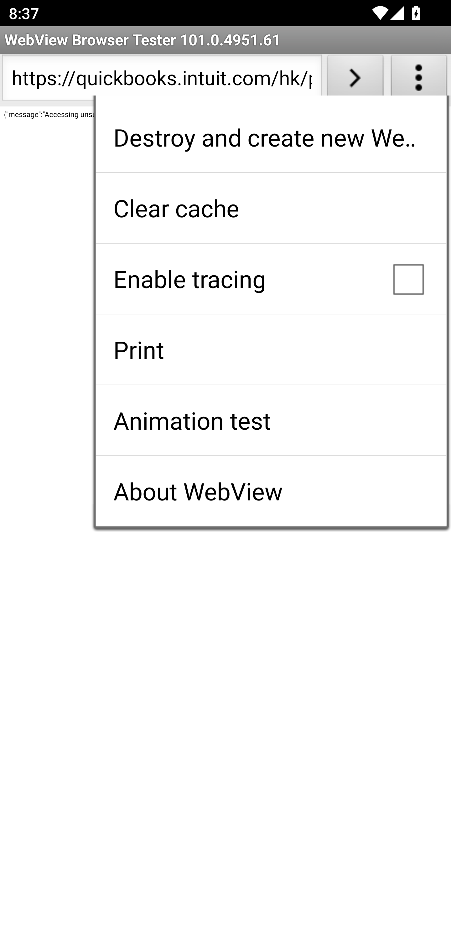 The width and height of the screenshot is (451, 952). Describe the element at coordinates (271, 349) in the screenshot. I see `Print` at that location.